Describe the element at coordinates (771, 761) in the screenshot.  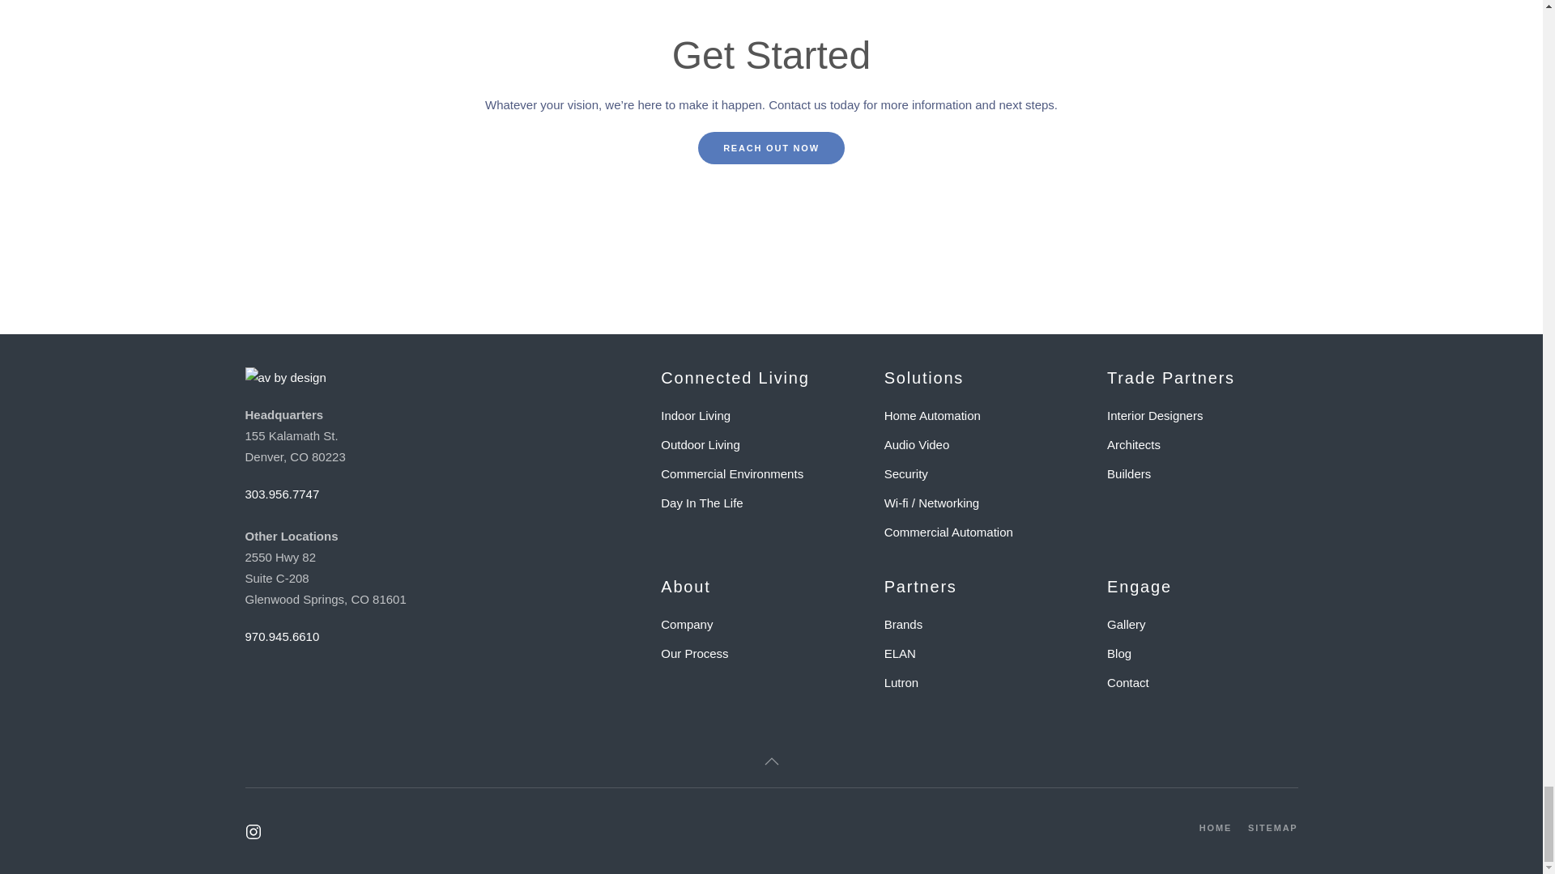
I see `Back to Top` at that location.